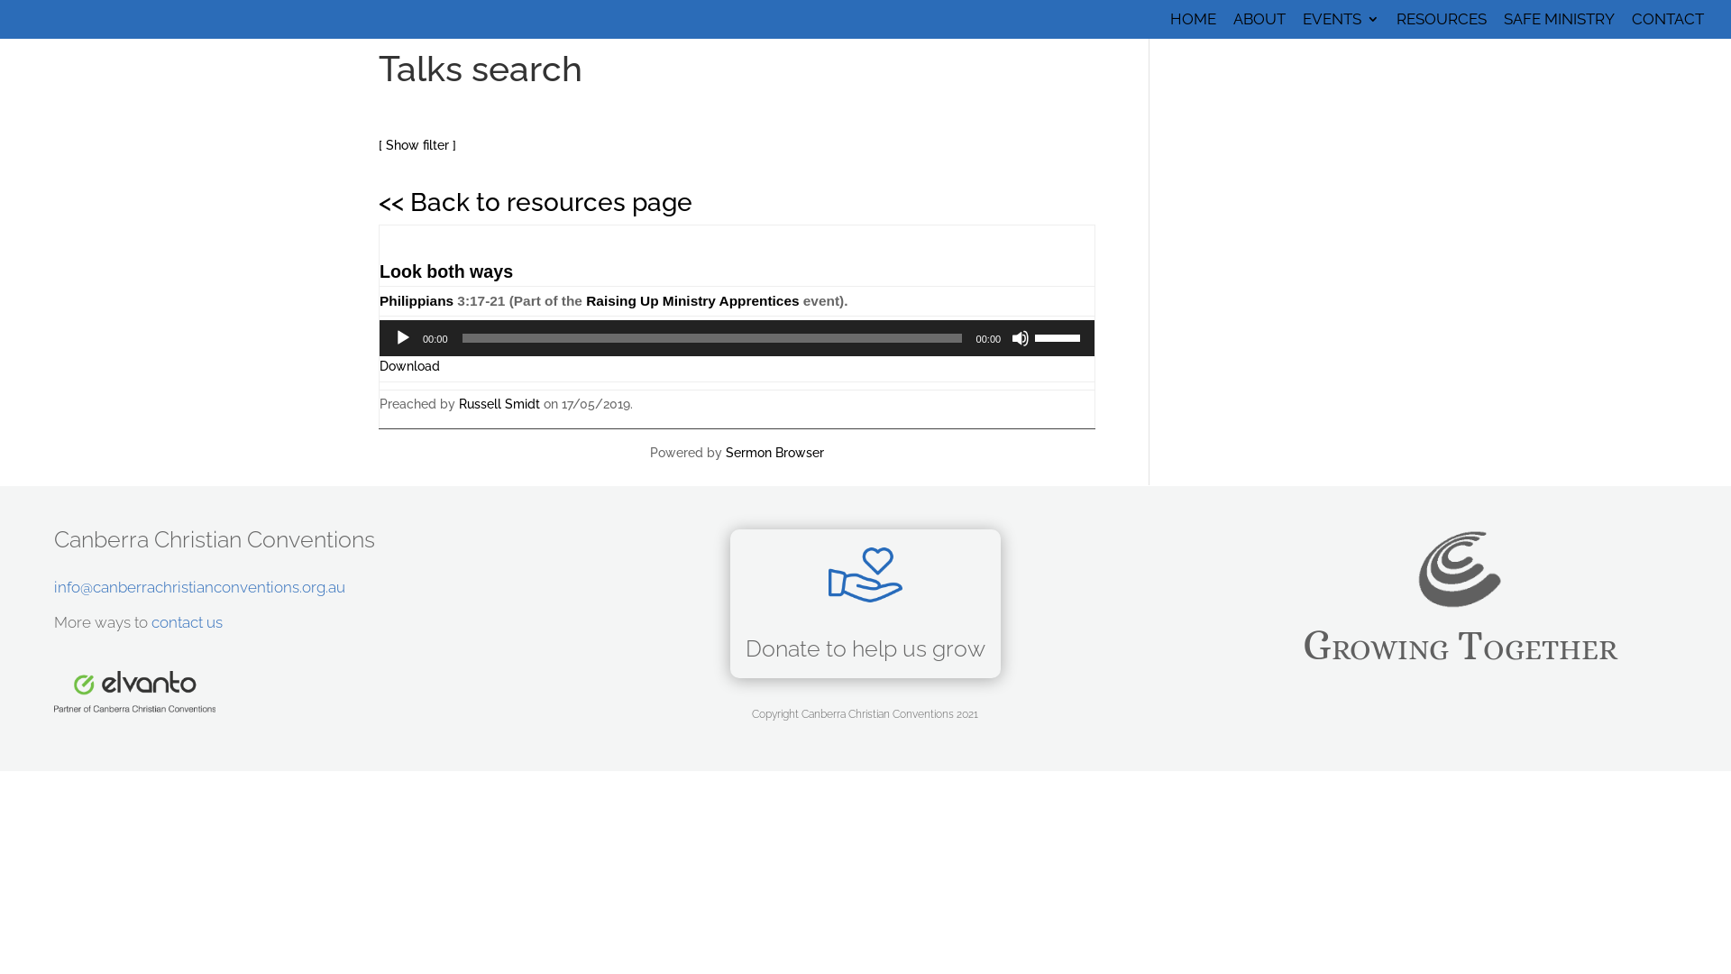 The height and width of the screenshot is (974, 1731). I want to click on EVENTS, so click(1342, 25).